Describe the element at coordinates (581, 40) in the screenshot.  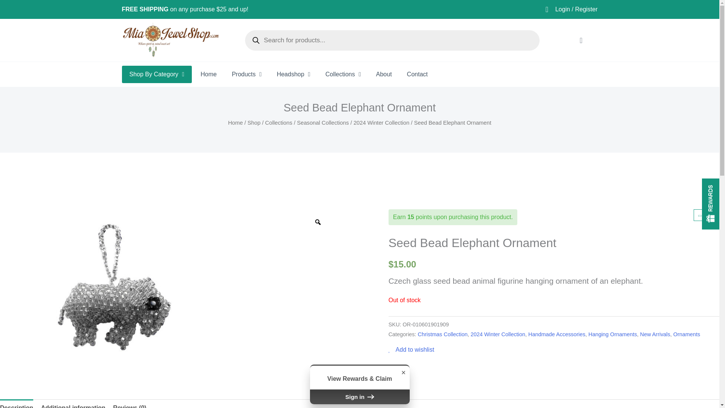
I see `CART` at that location.